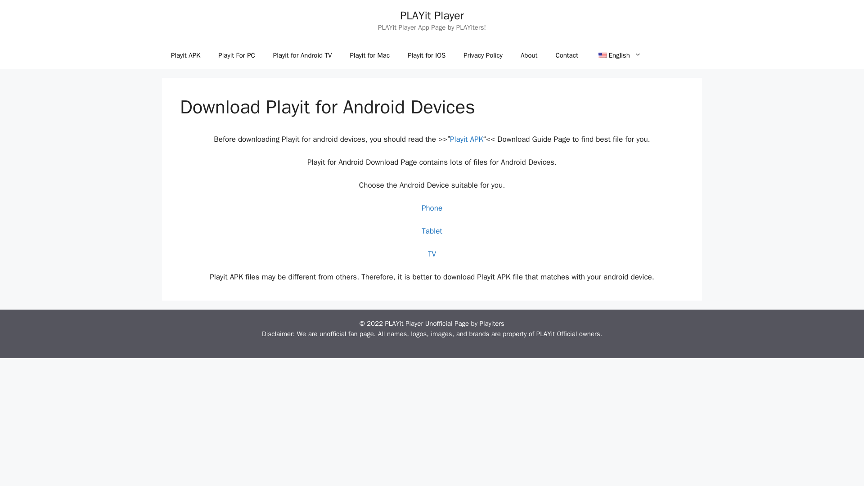 The height and width of the screenshot is (486, 864). I want to click on Contact, so click(566, 55).